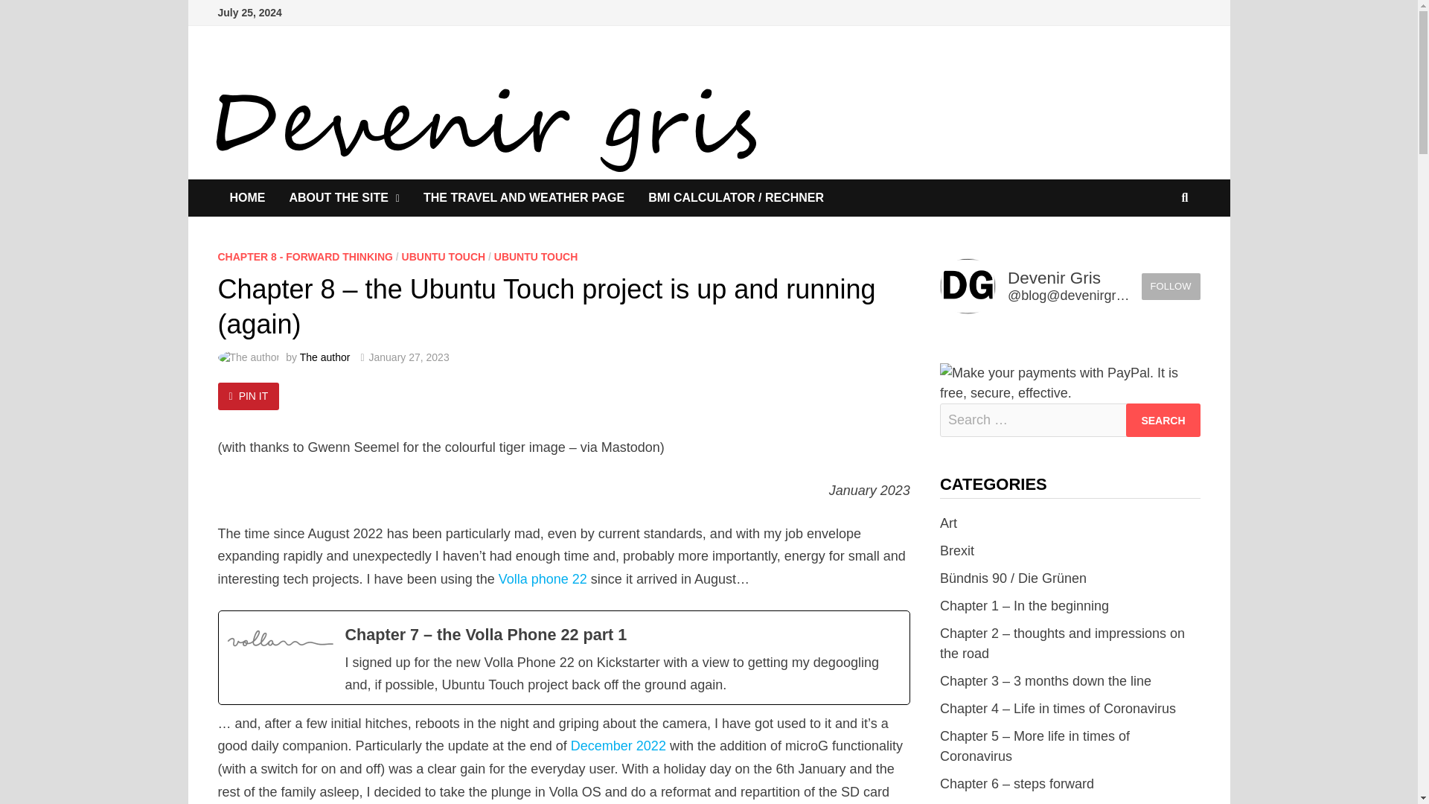 This screenshot has width=1429, height=804. What do you see at coordinates (536, 256) in the screenshot?
I see `UBUNTU TOUCH` at bounding box center [536, 256].